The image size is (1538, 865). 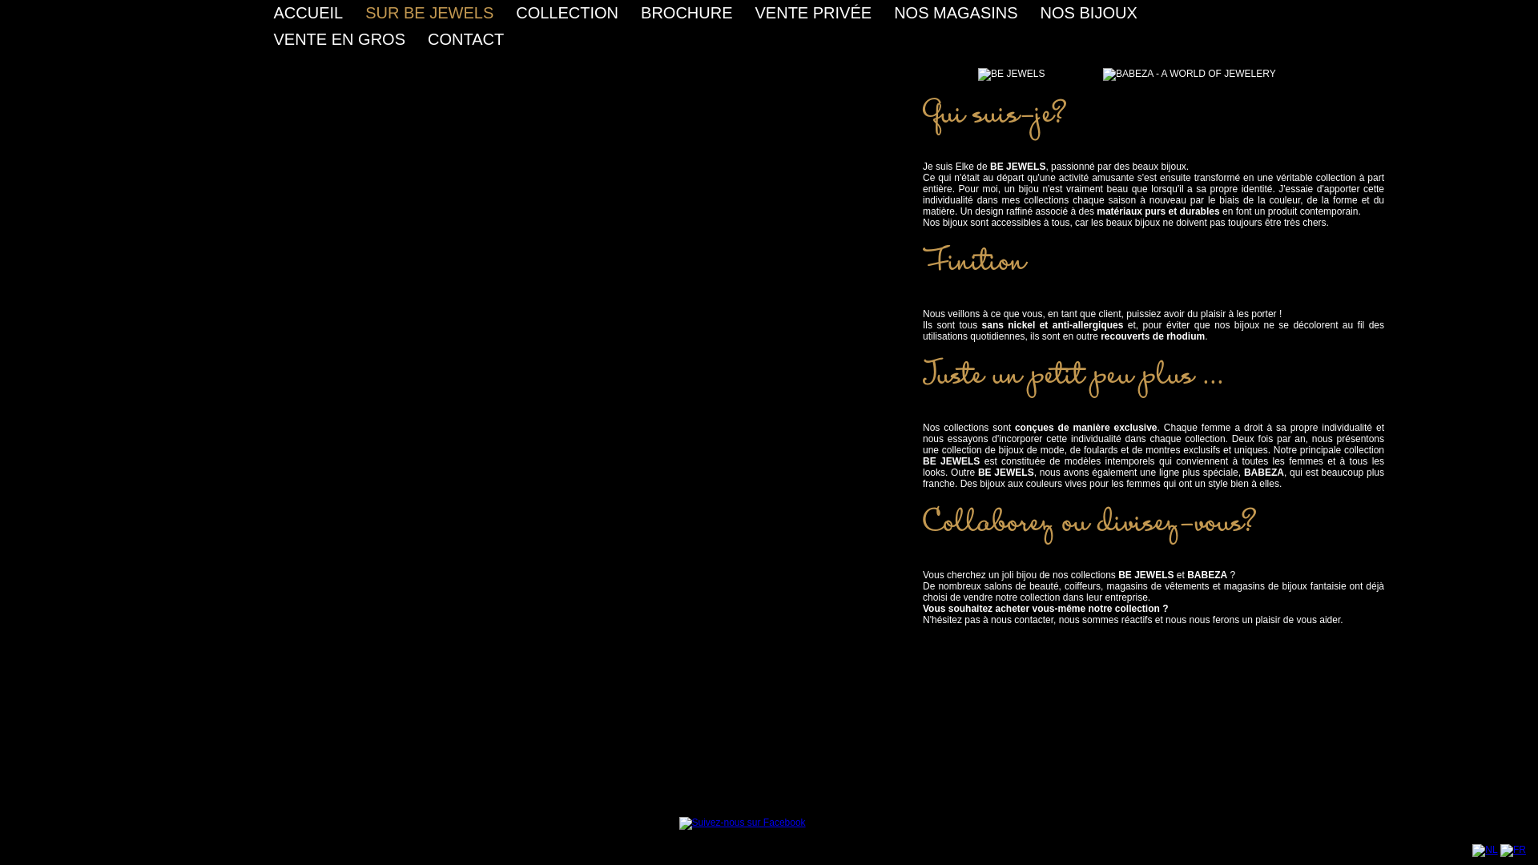 What do you see at coordinates (956, 13) in the screenshot?
I see `NOS MAGASINS` at bounding box center [956, 13].